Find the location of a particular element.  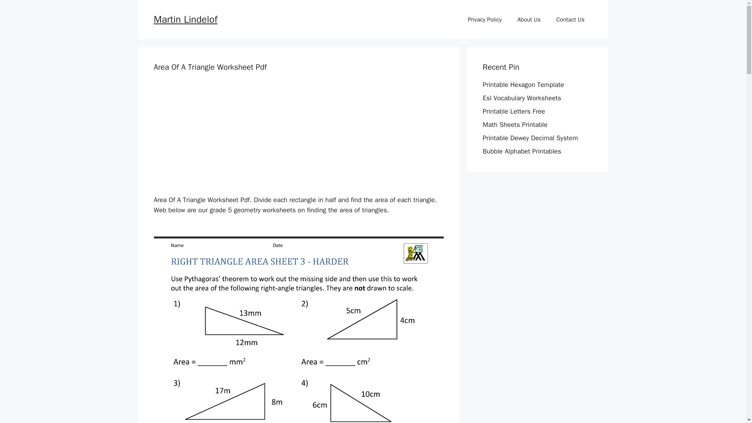

Esl Vocabulary Worksheets is located at coordinates (522, 98).